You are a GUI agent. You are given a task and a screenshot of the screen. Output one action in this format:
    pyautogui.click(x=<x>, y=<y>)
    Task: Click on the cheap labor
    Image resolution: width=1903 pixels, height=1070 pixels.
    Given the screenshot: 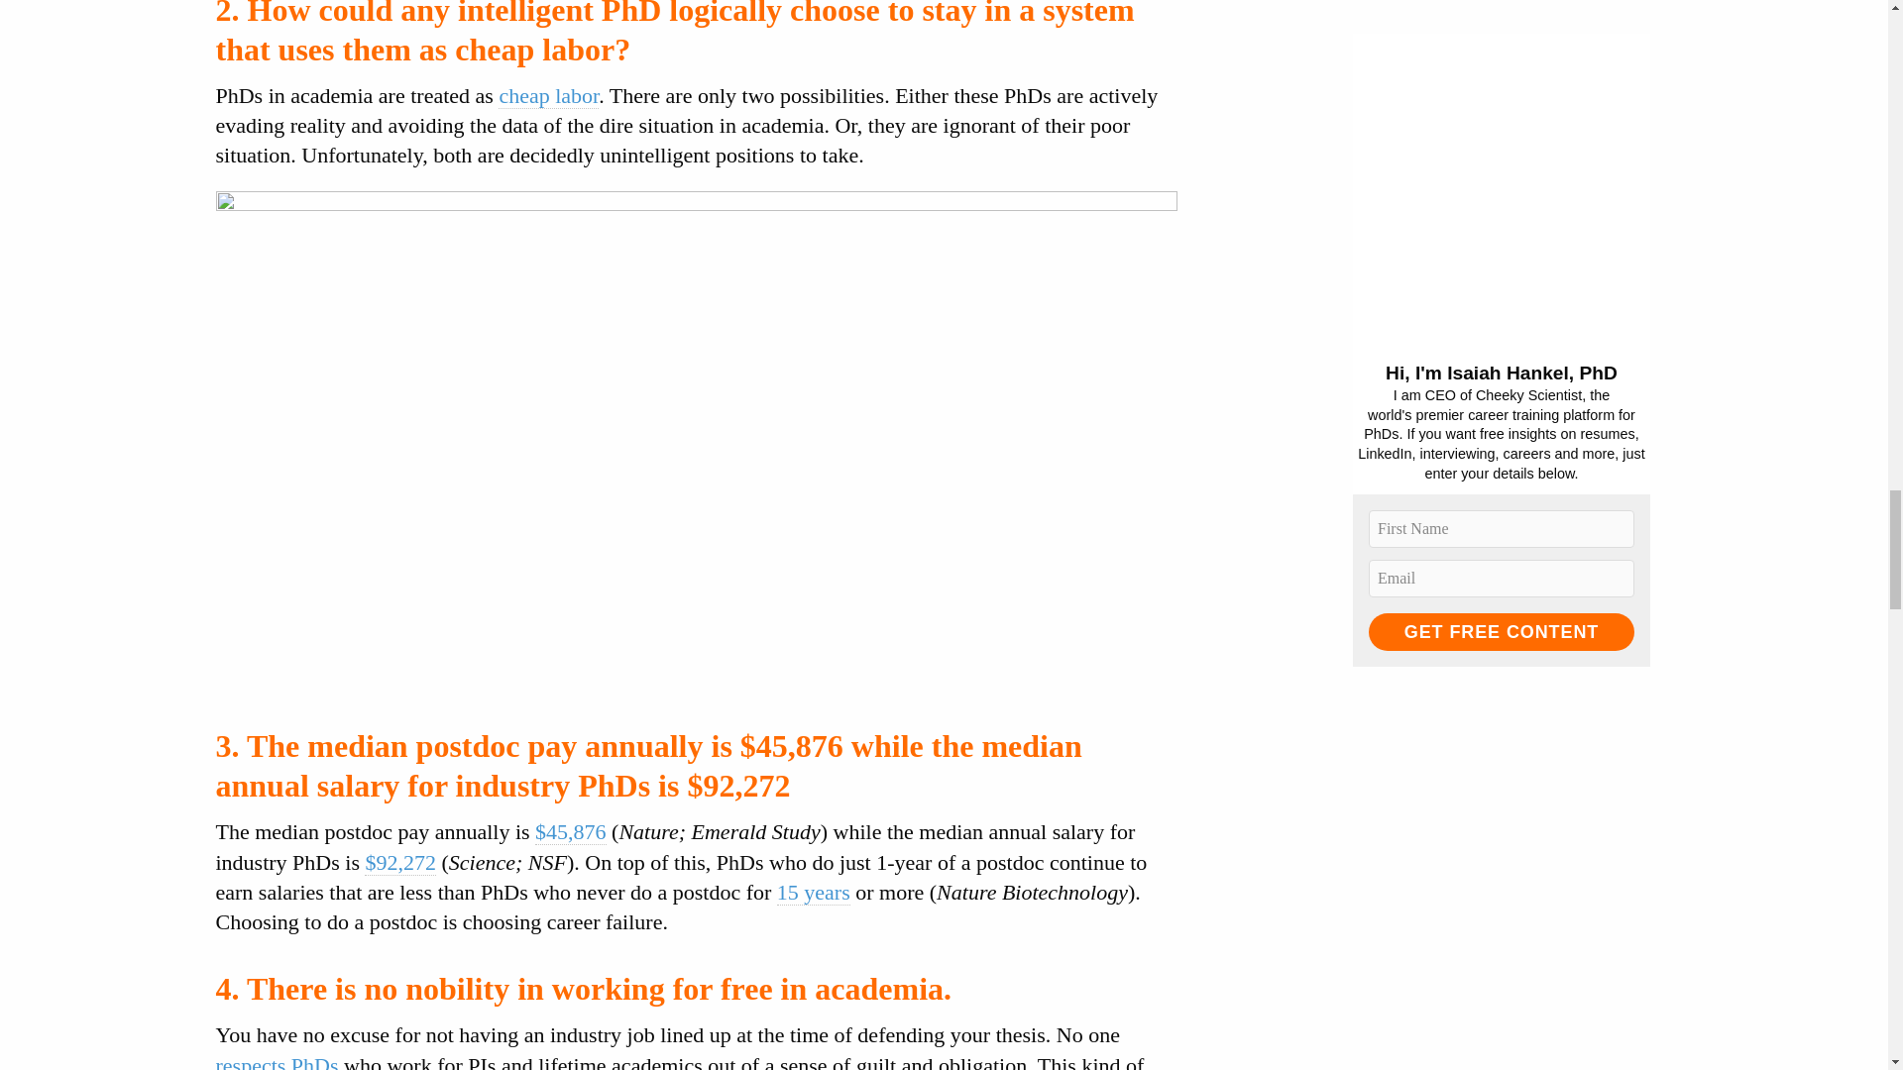 What is the action you would take?
    pyautogui.click(x=549, y=96)
    